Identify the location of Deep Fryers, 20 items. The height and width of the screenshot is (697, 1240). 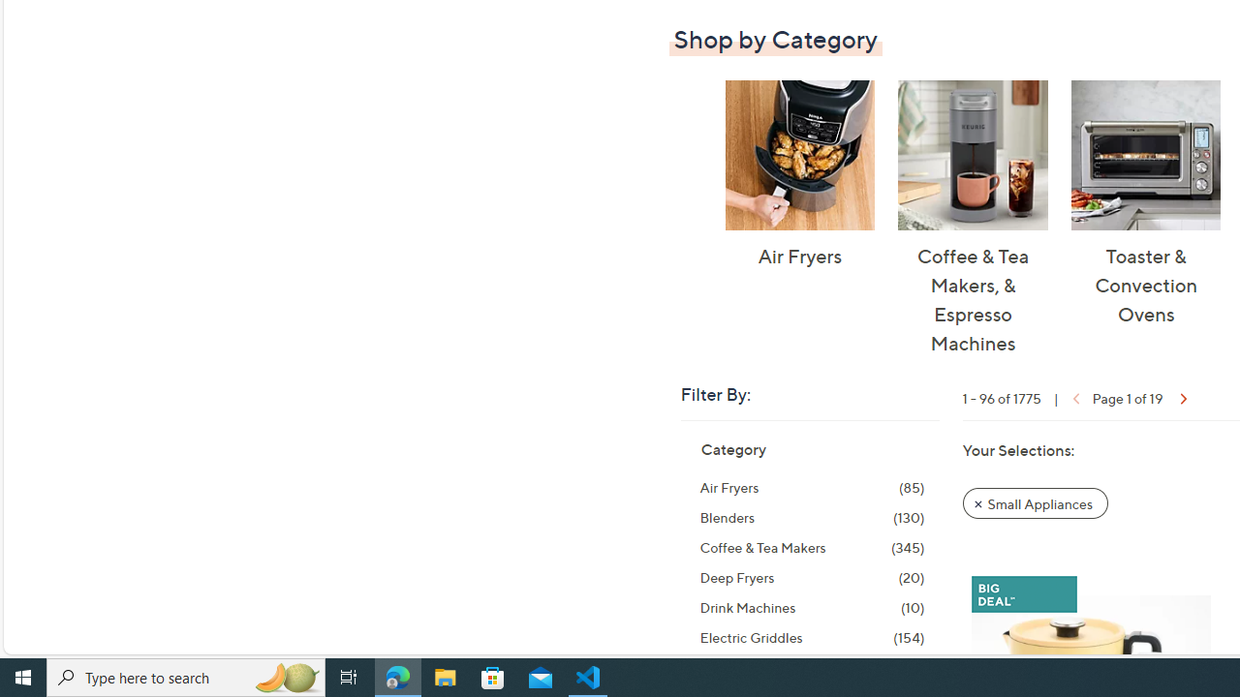
(812, 577).